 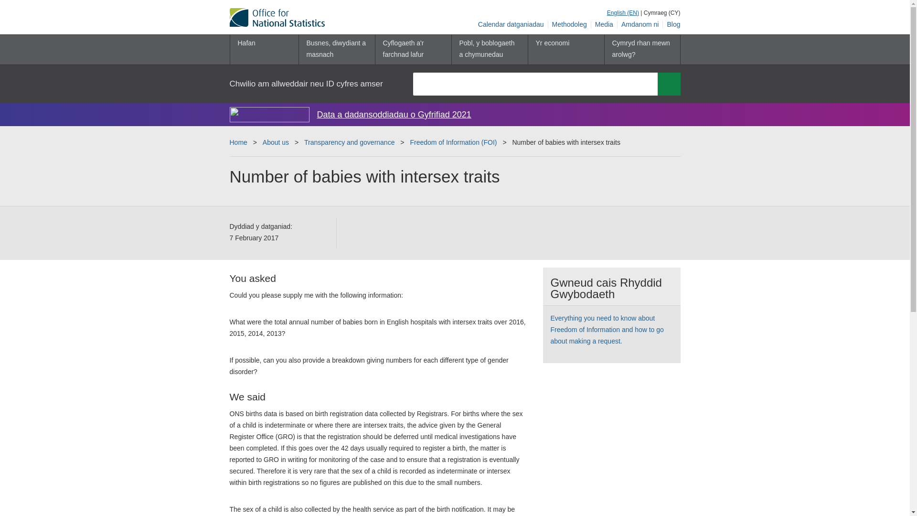 I want to click on Pobl, y boblogaeth a chymunedau, so click(x=489, y=50).